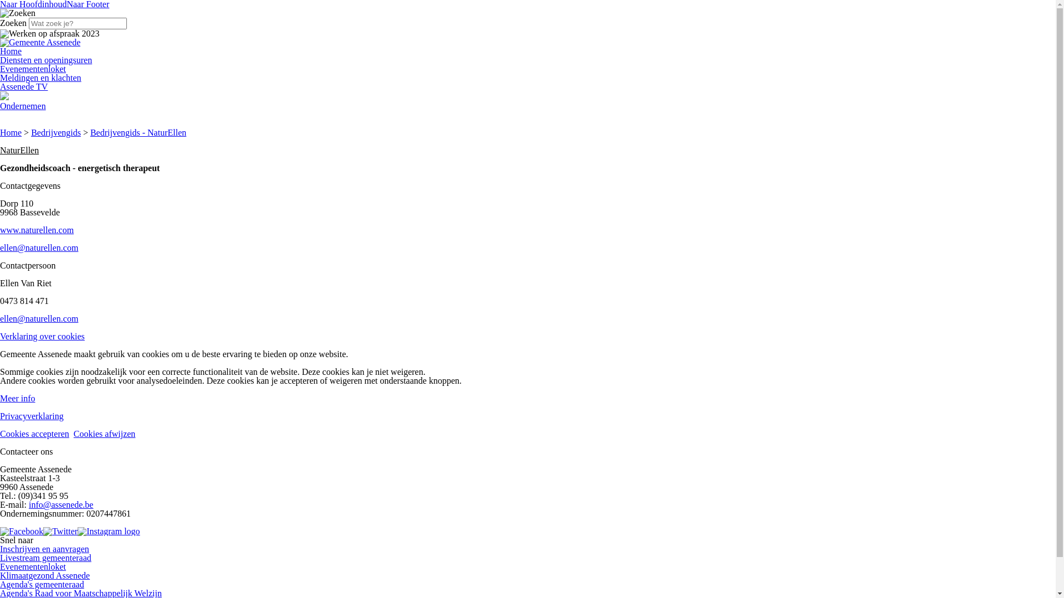  What do you see at coordinates (42, 337) in the screenshot?
I see `Verklaring over cookies` at bounding box center [42, 337].